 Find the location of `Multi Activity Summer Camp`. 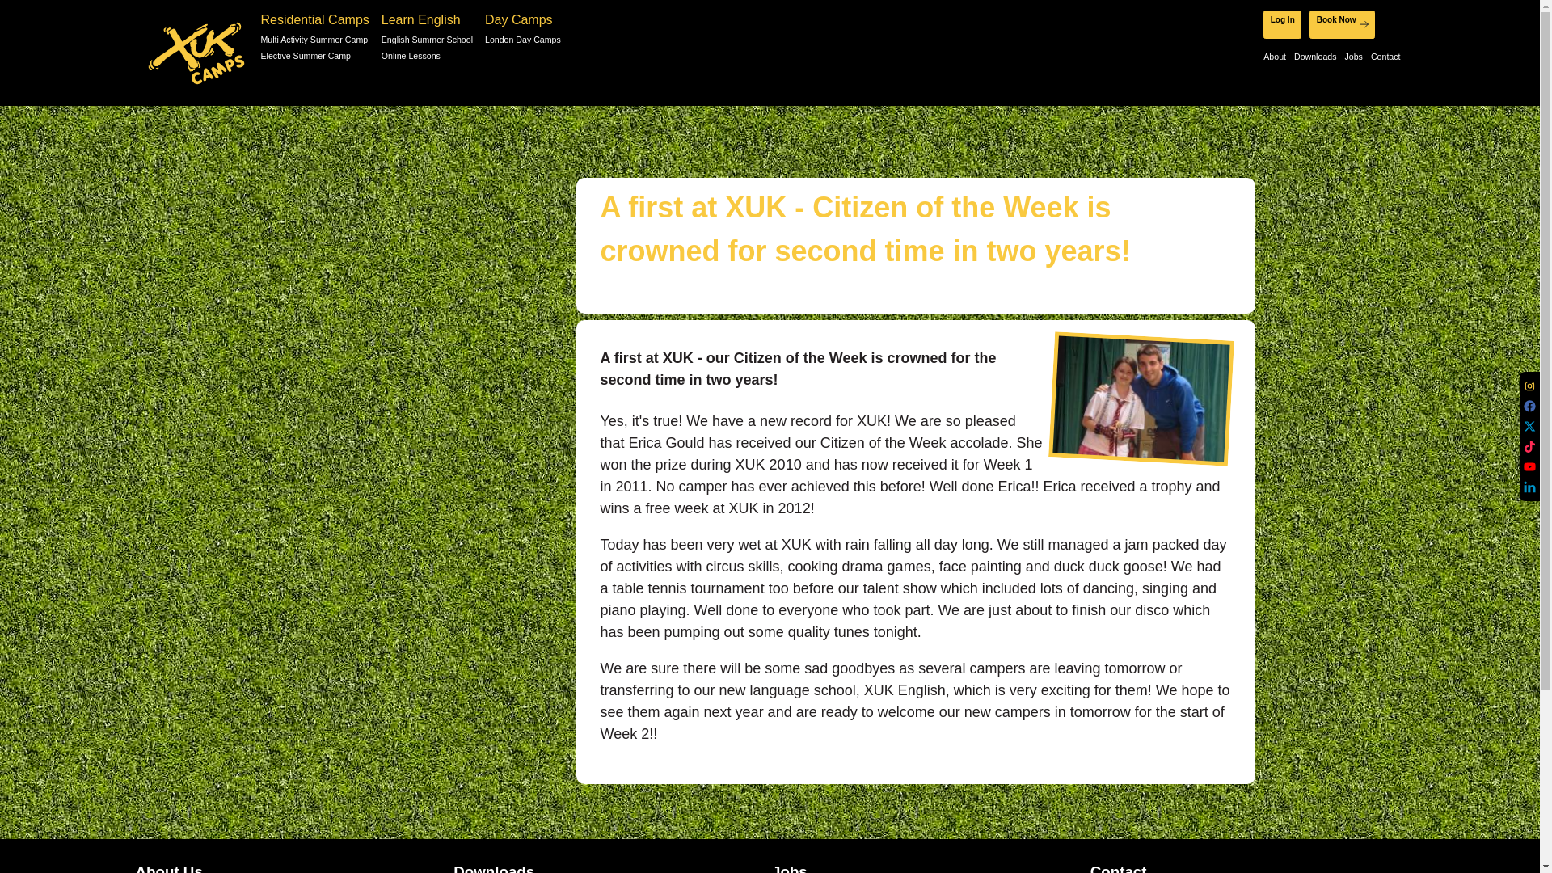

Multi Activity Summer Camp is located at coordinates (314, 40).